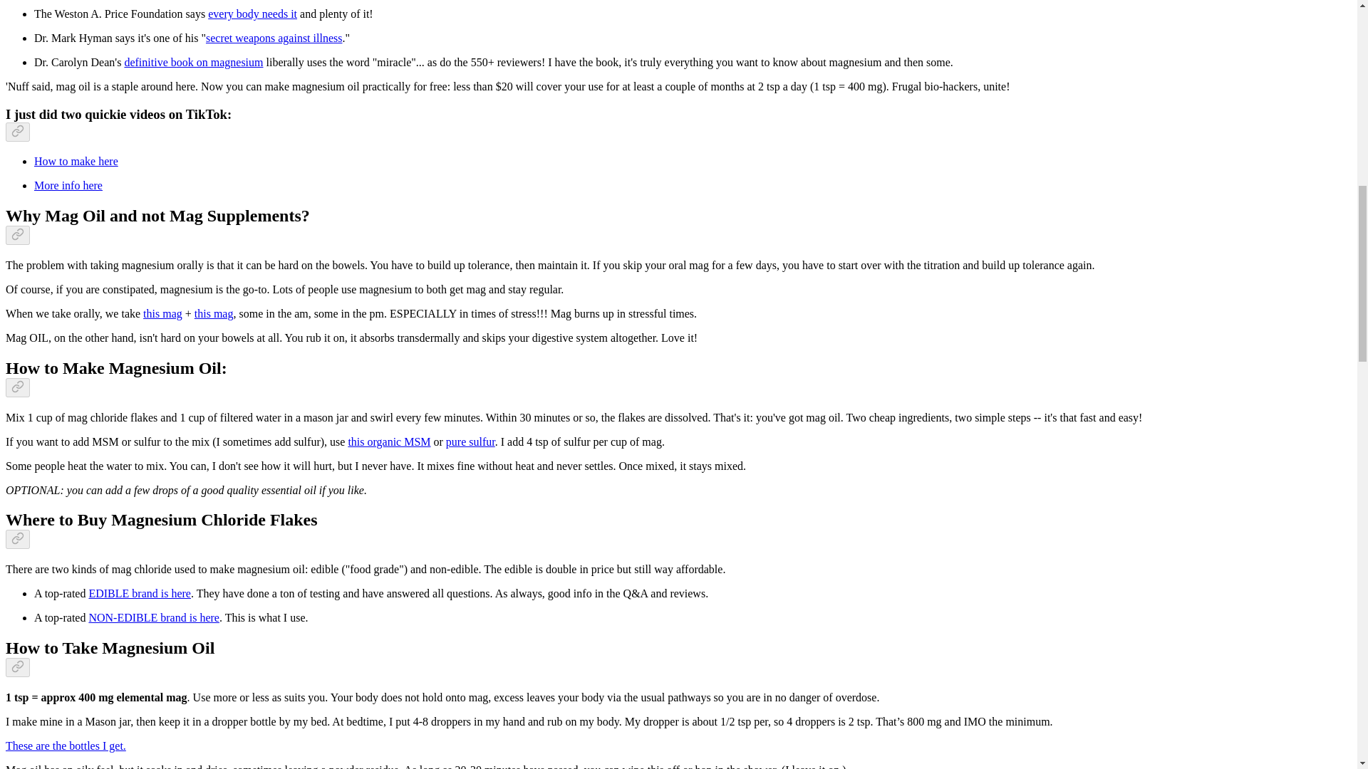 The height and width of the screenshot is (769, 1368). Describe the element at coordinates (162, 313) in the screenshot. I see `this mag` at that location.